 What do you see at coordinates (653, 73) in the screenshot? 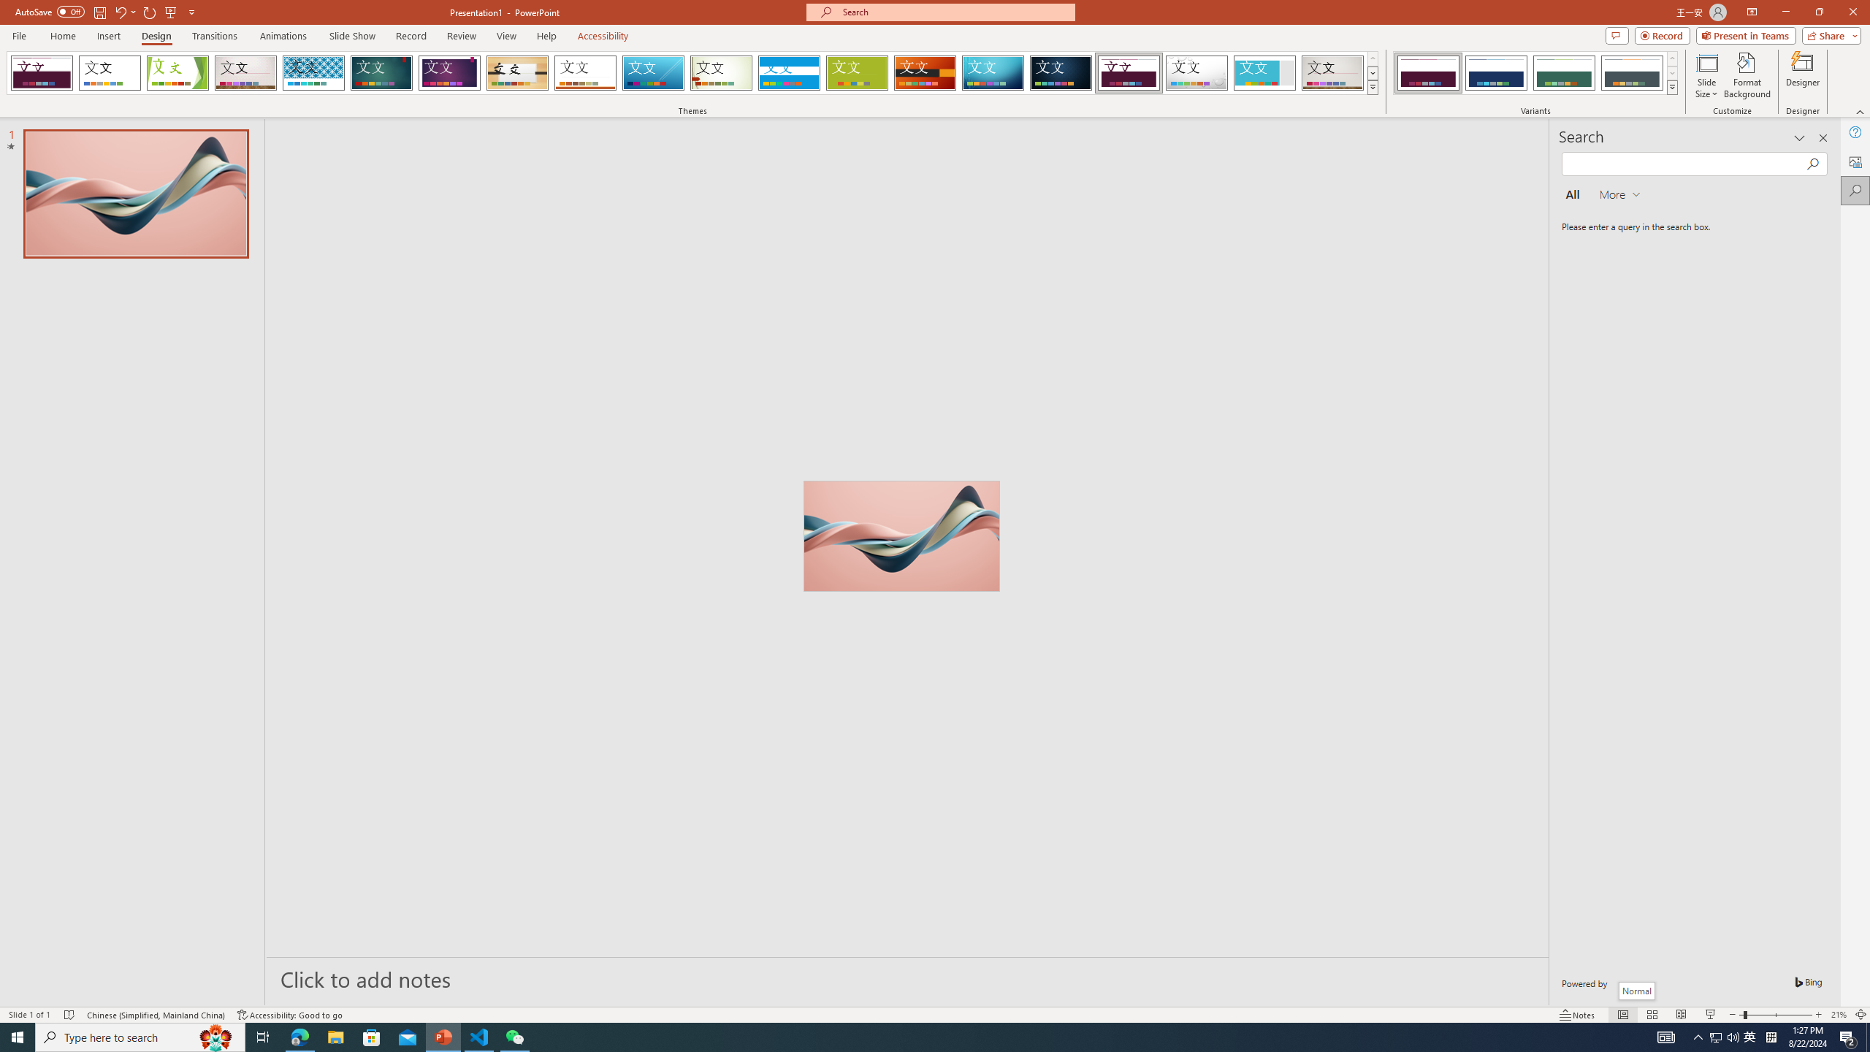
I see `Slice` at bounding box center [653, 73].